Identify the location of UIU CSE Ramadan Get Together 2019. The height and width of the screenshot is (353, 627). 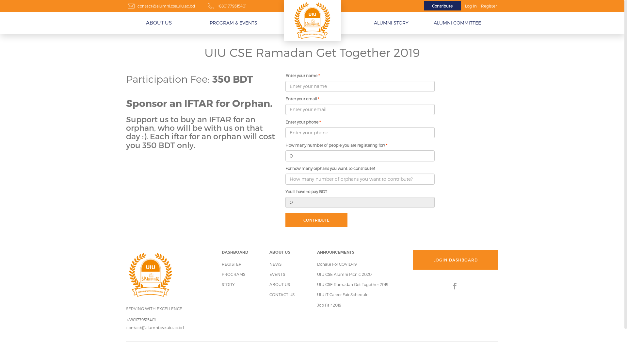
(353, 284).